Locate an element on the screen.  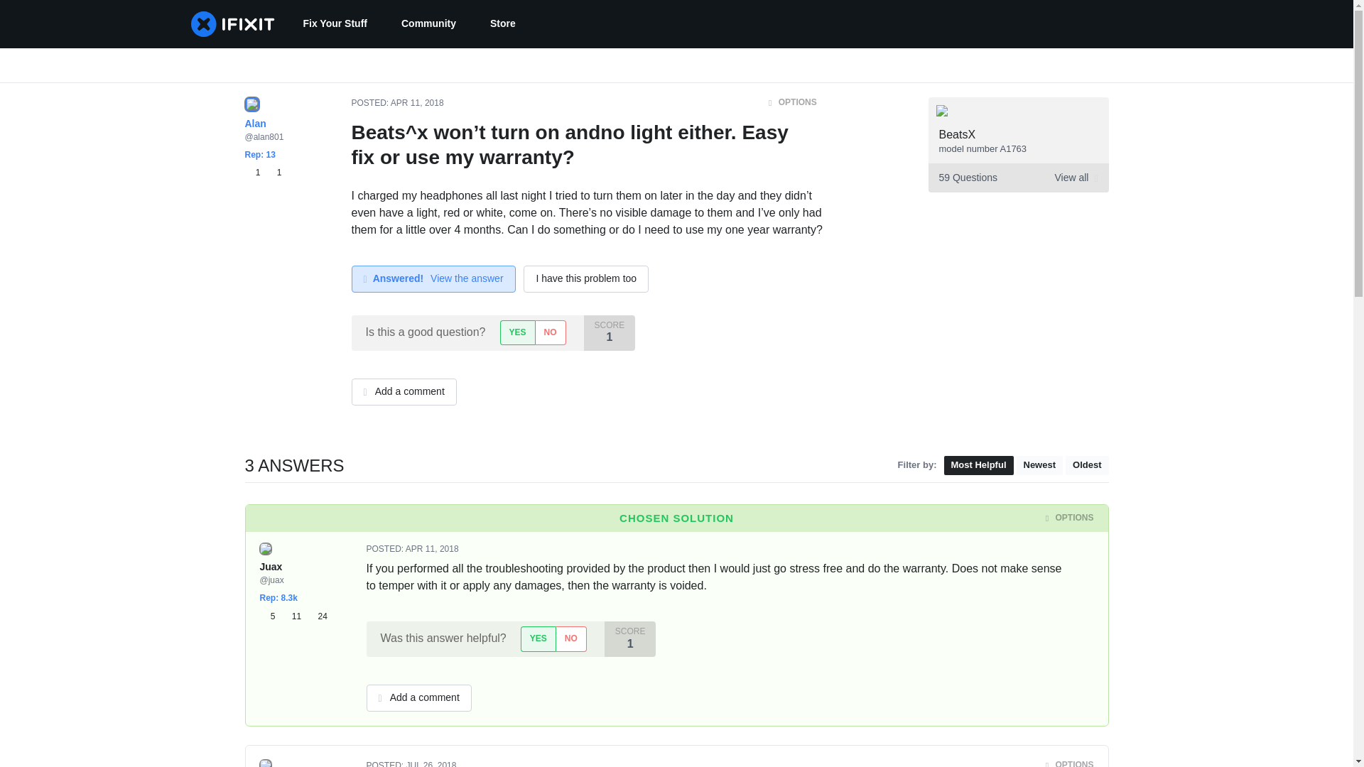
Store is located at coordinates (419, 698).